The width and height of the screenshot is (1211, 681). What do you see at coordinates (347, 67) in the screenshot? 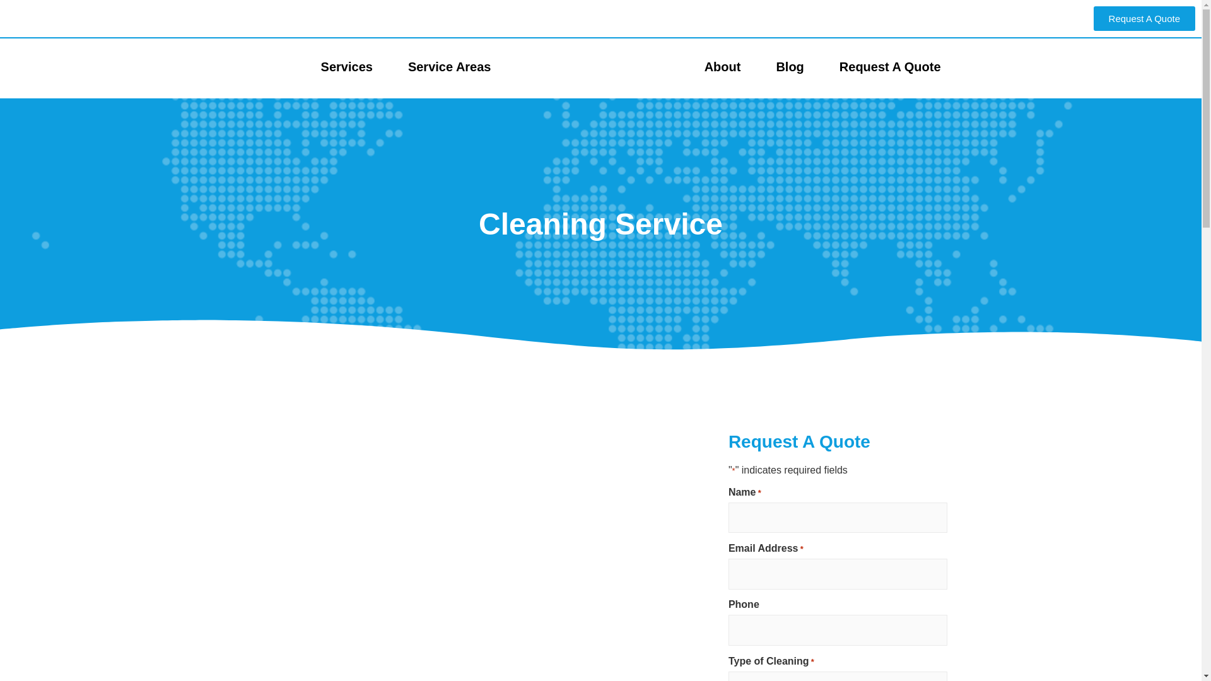
I see `Services` at bounding box center [347, 67].